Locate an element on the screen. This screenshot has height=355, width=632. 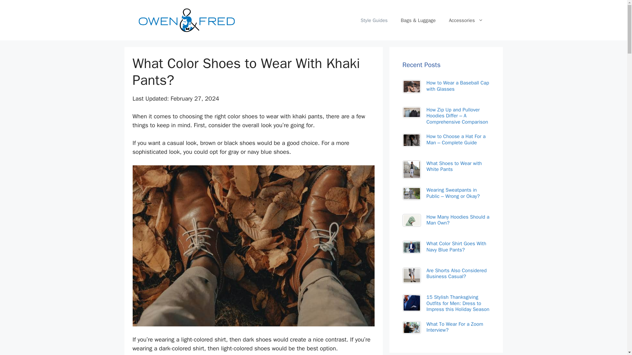
How to Wear a Baseball Cap with Glasses is located at coordinates (458, 85).